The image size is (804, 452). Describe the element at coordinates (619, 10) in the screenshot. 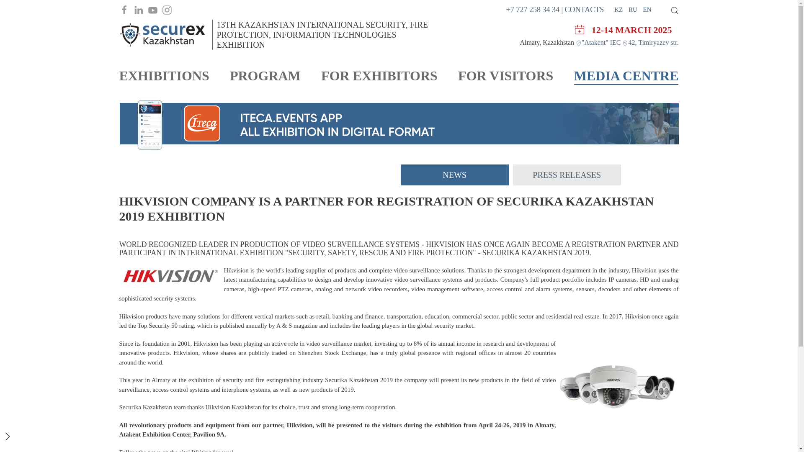

I see `KZ` at that location.